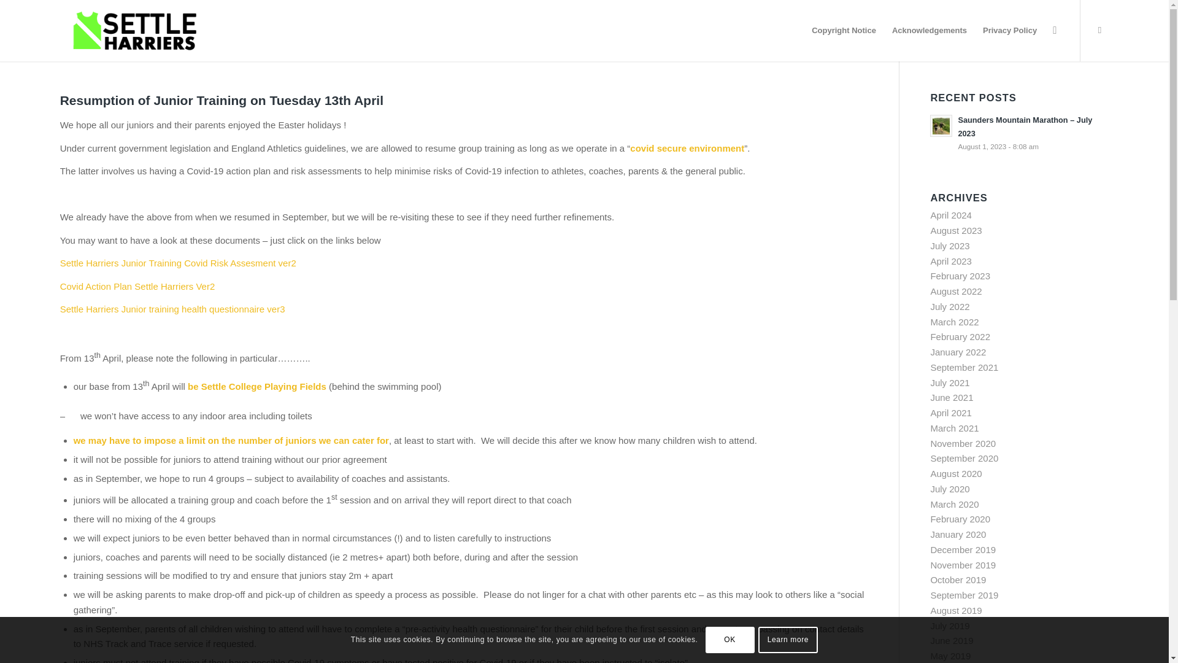 Image resolution: width=1178 pixels, height=663 pixels. What do you see at coordinates (955, 505) in the screenshot?
I see `March 2020` at bounding box center [955, 505].